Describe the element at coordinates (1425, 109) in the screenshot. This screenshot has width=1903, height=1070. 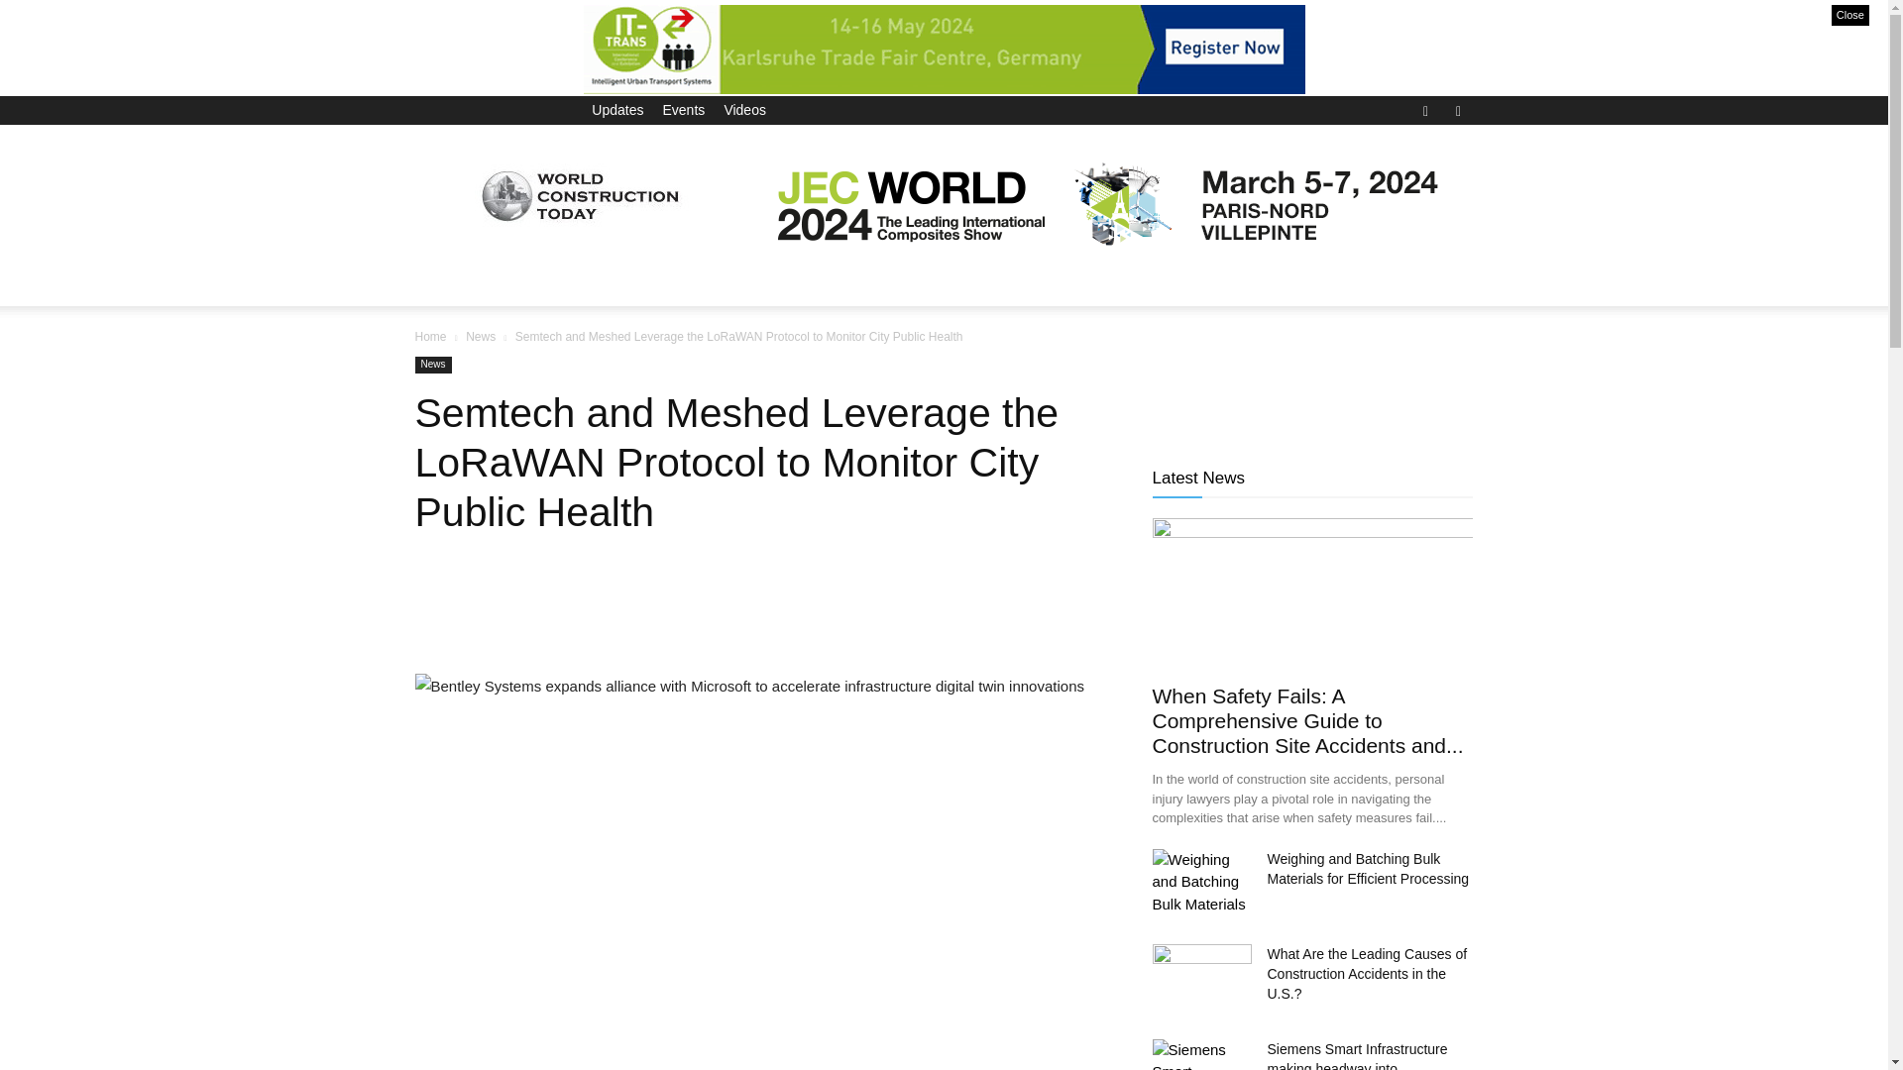
I see `Facebook` at that location.